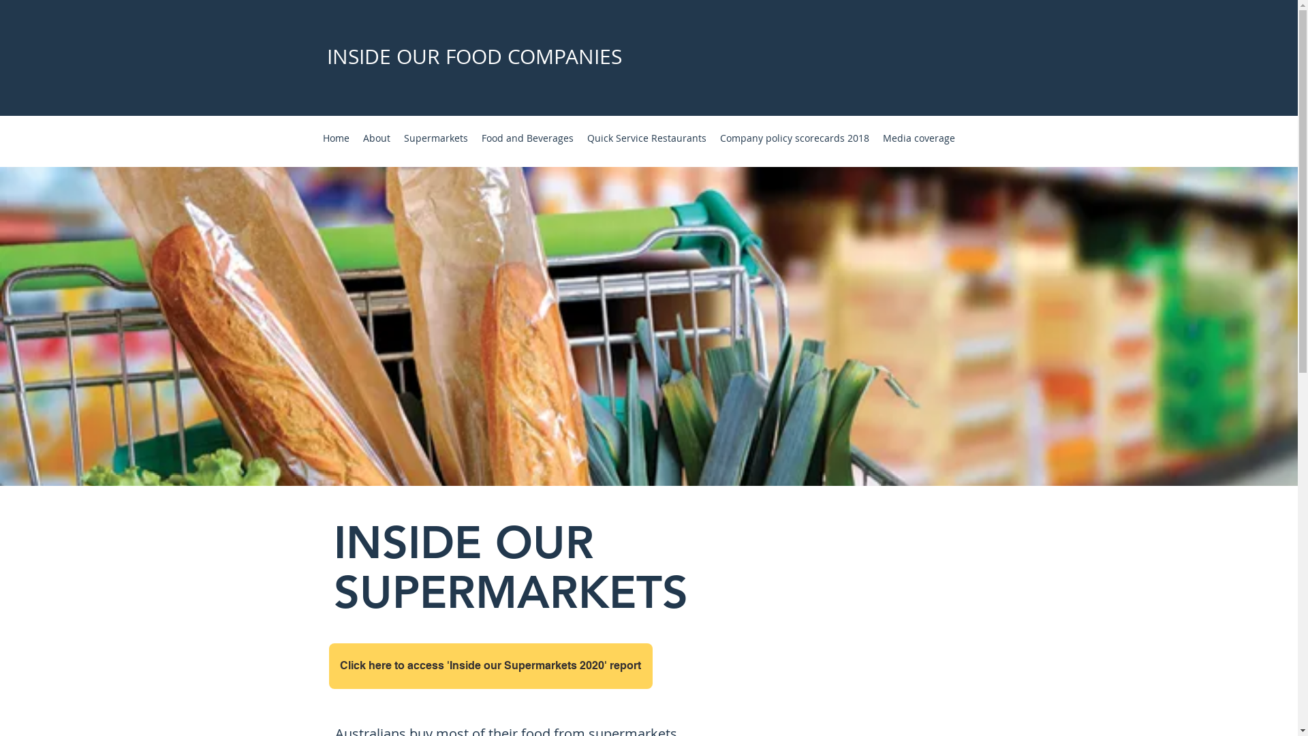 This screenshot has height=736, width=1308. I want to click on Food and Beverages, so click(527, 138).